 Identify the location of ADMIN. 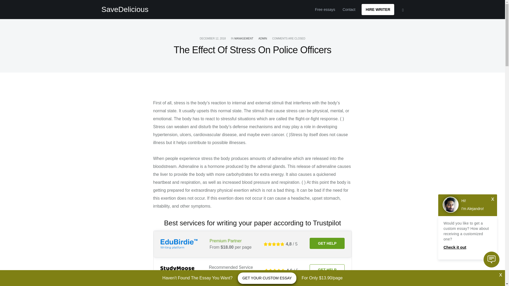
(262, 39).